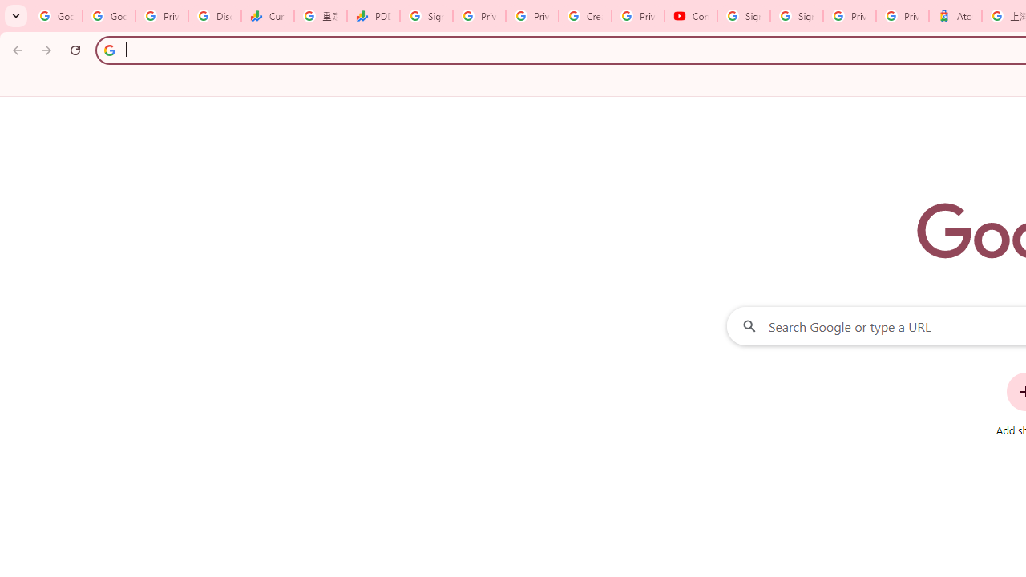 Image resolution: width=1026 pixels, height=577 pixels. Describe the element at coordinates (374, 16) in the screenshot. I see `PDD Holdings Inc - ADR (PDD) Price & News - Google Finance` at that location.